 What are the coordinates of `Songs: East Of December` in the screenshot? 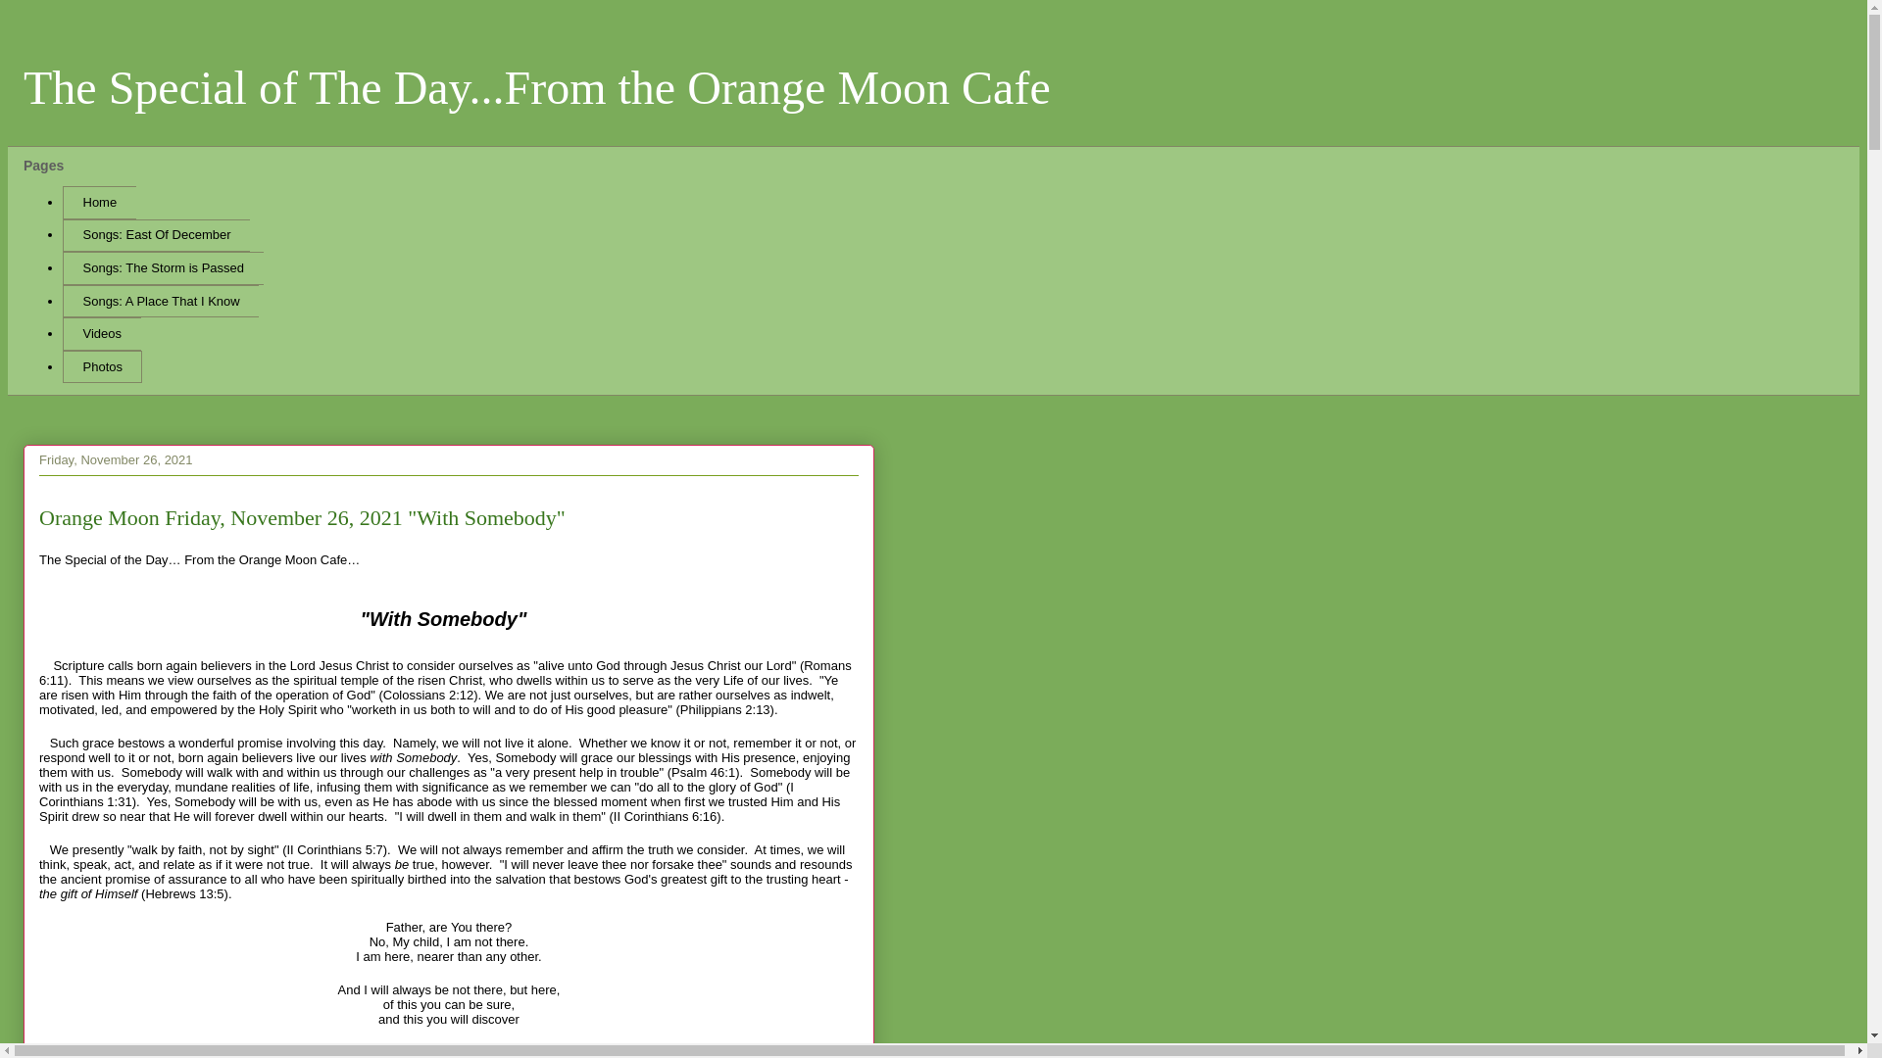 It's located at (156, 235).